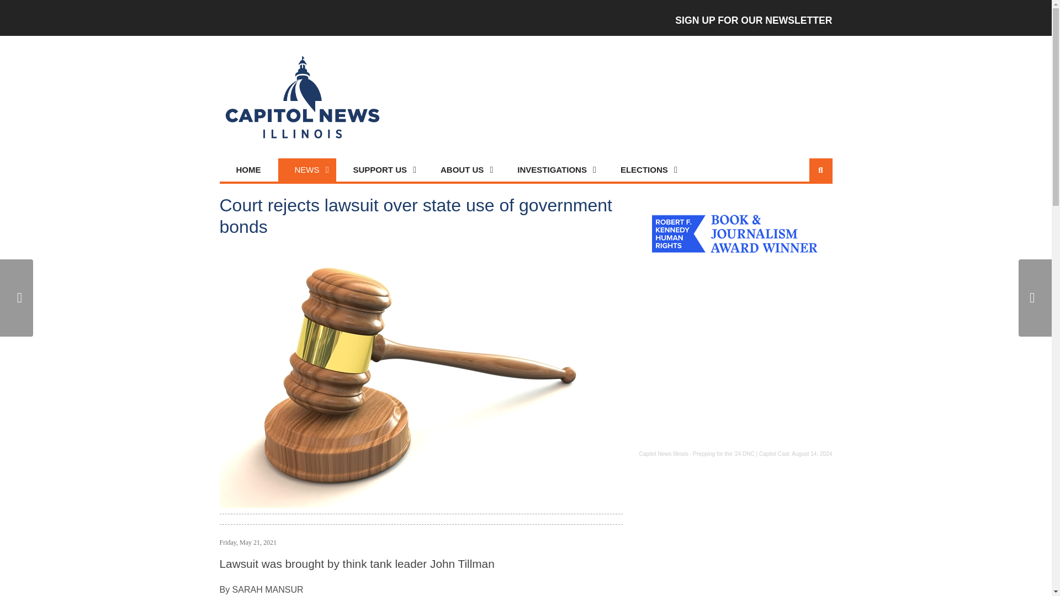 The width and height of the screenshot is (1060, 596). Describe the element at coordinates (303, 97) in the screenshot. I see `Capitolnewsillinois.com` at that location.